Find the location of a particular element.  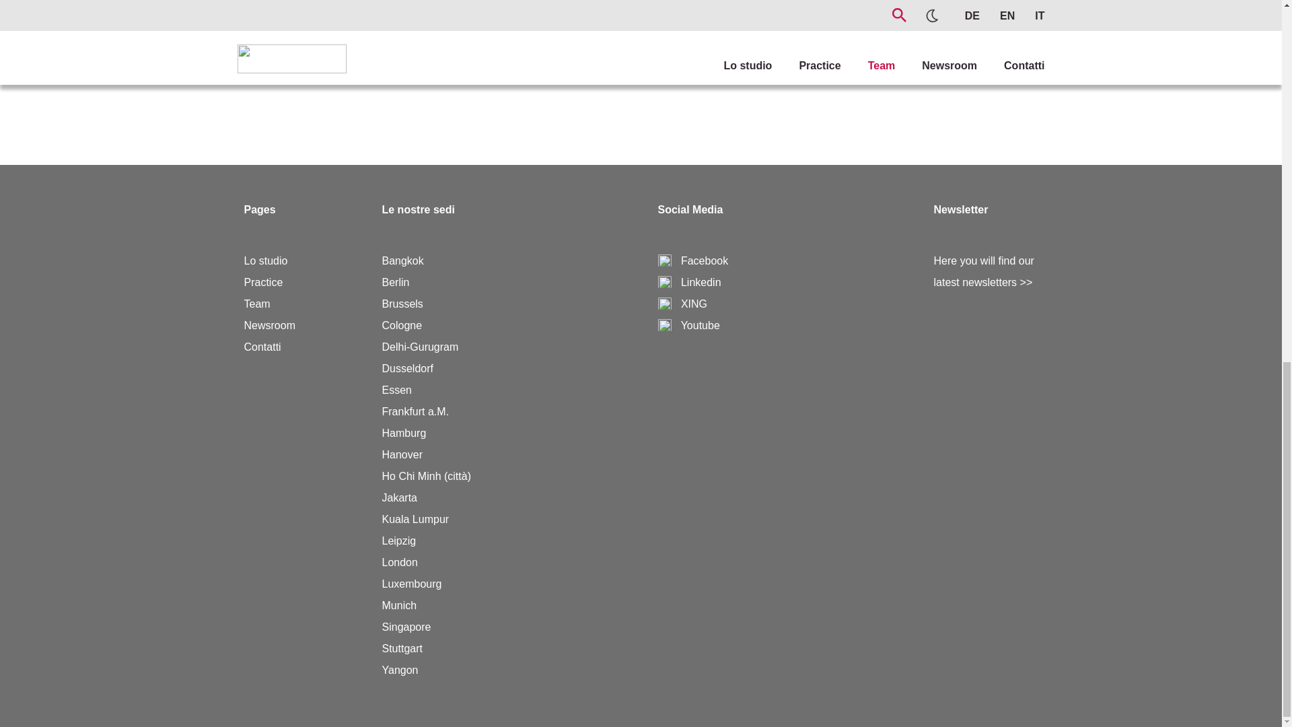

Kuala Lumpur is located at coordinates (416, 518).